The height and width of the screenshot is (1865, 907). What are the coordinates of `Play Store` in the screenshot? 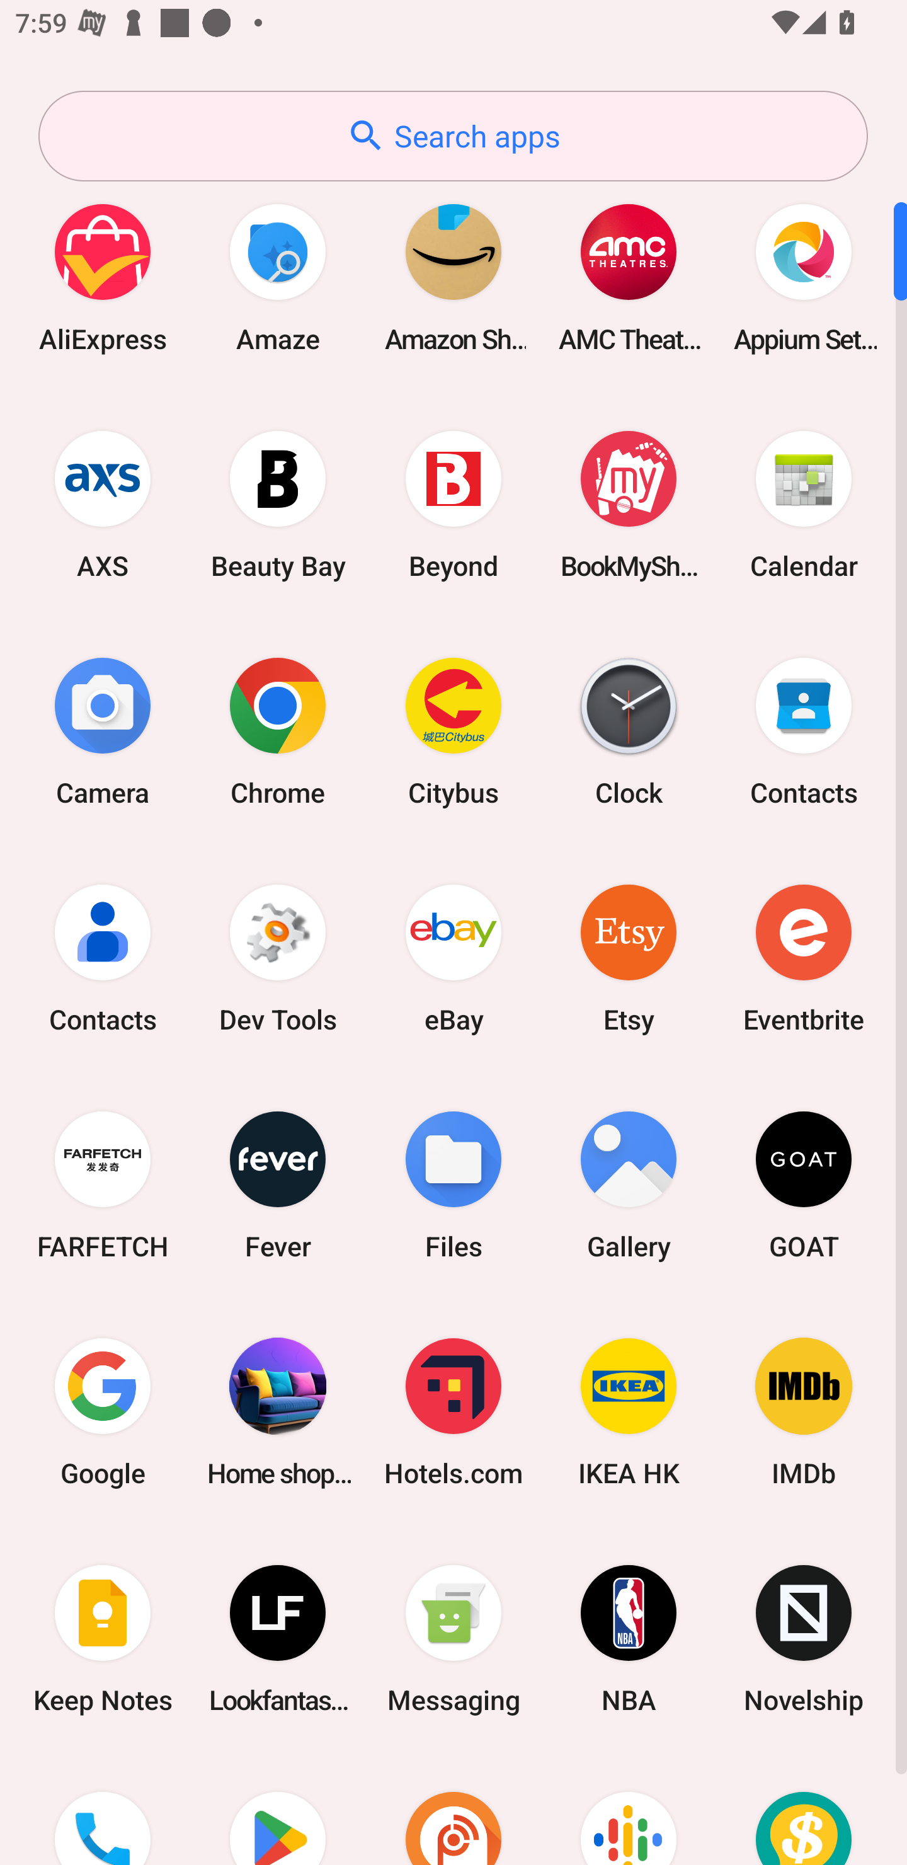 It's located at (278, 1809).